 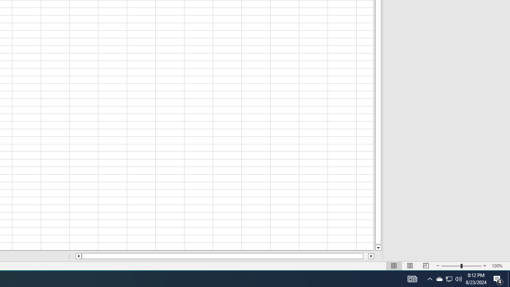 I want to click on Show desktop, so click(x=459, y=279).